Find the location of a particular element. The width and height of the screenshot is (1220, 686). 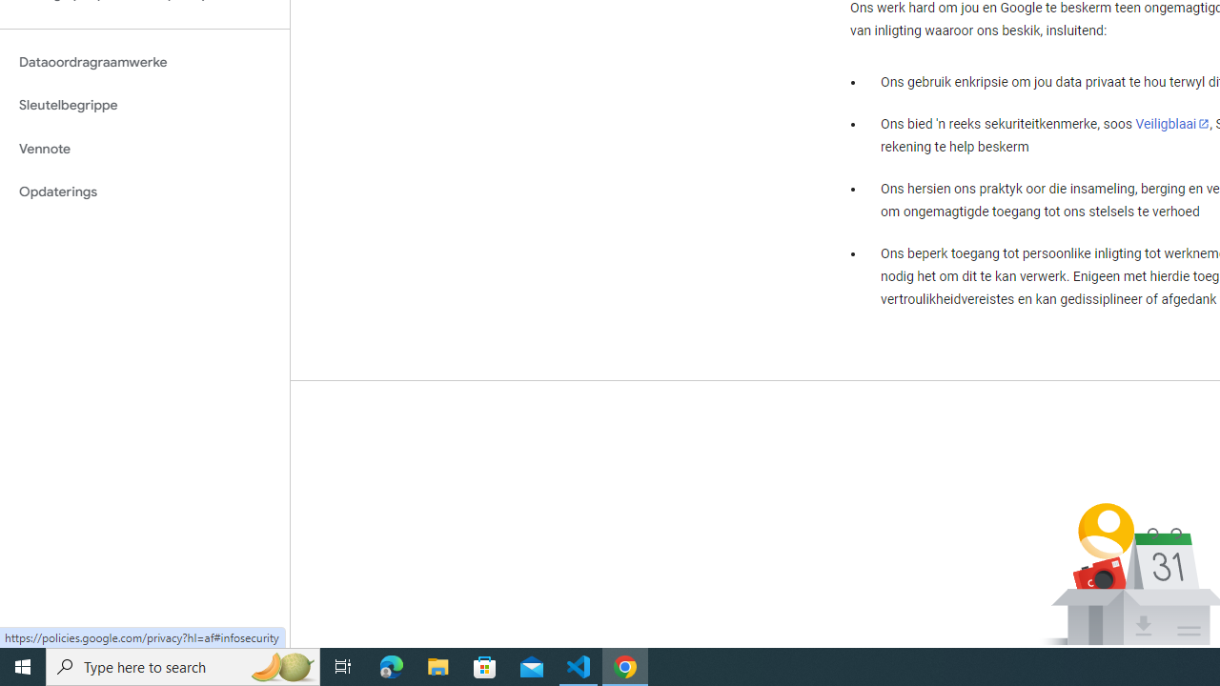

Opdaterings is located at coordinates (145, 192).